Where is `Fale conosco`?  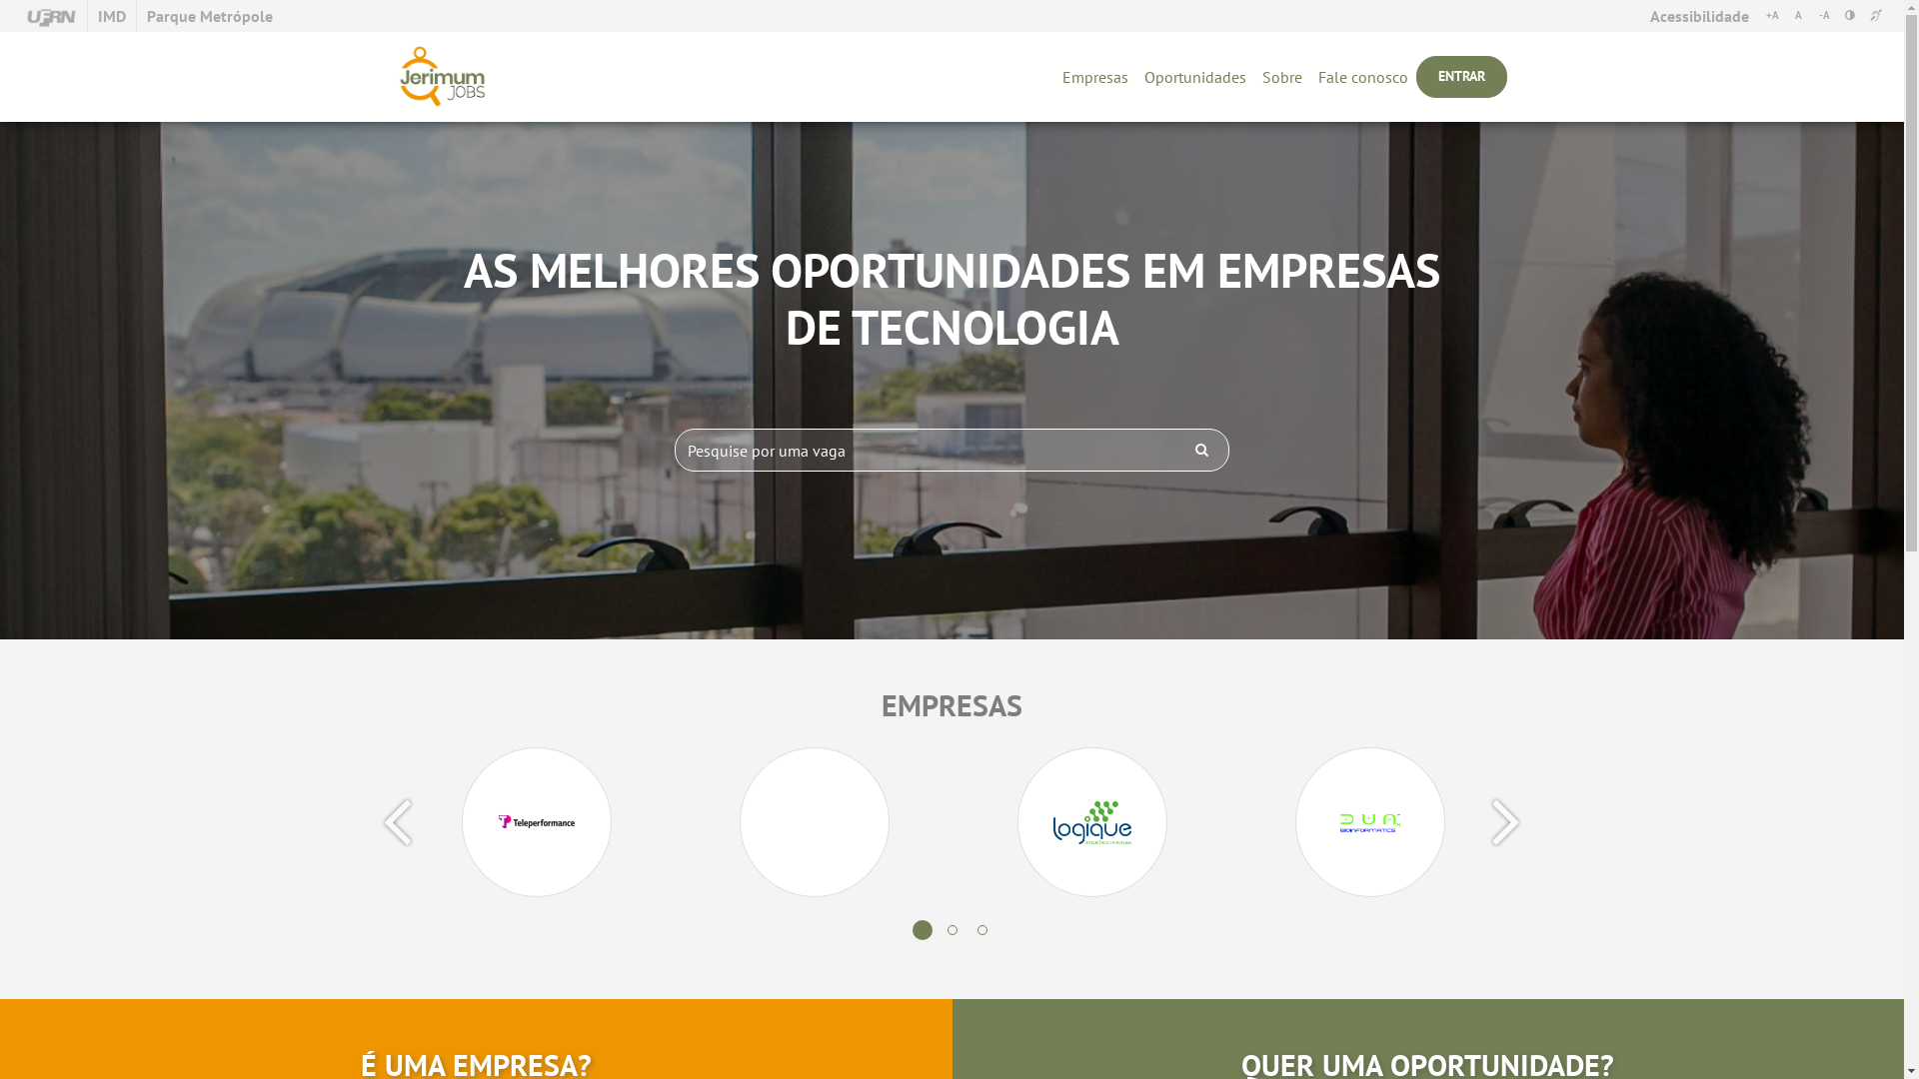 Fale conosco is located at coordinates (1363, 77).